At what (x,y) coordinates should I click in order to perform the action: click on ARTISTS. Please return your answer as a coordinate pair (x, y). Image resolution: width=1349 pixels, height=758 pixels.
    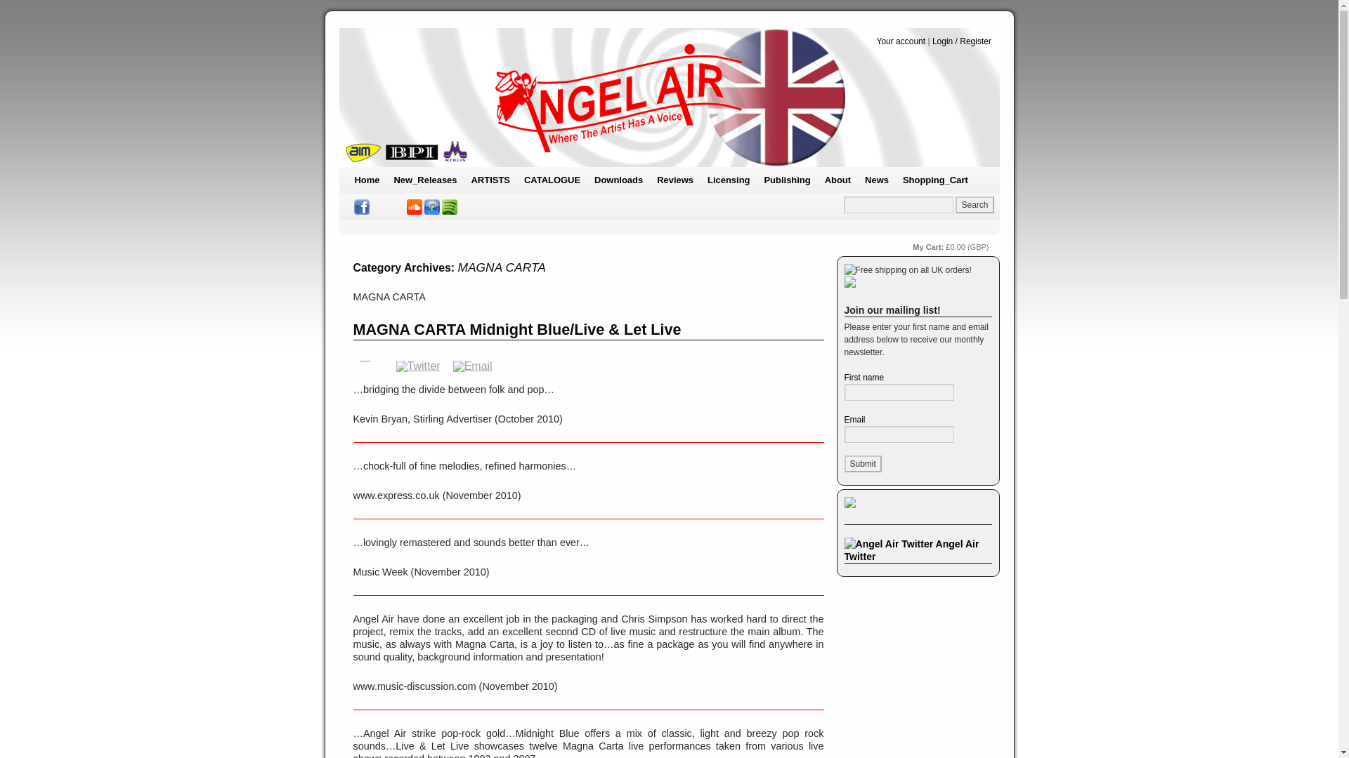
    Looking at the image, I should click on (490, 180).